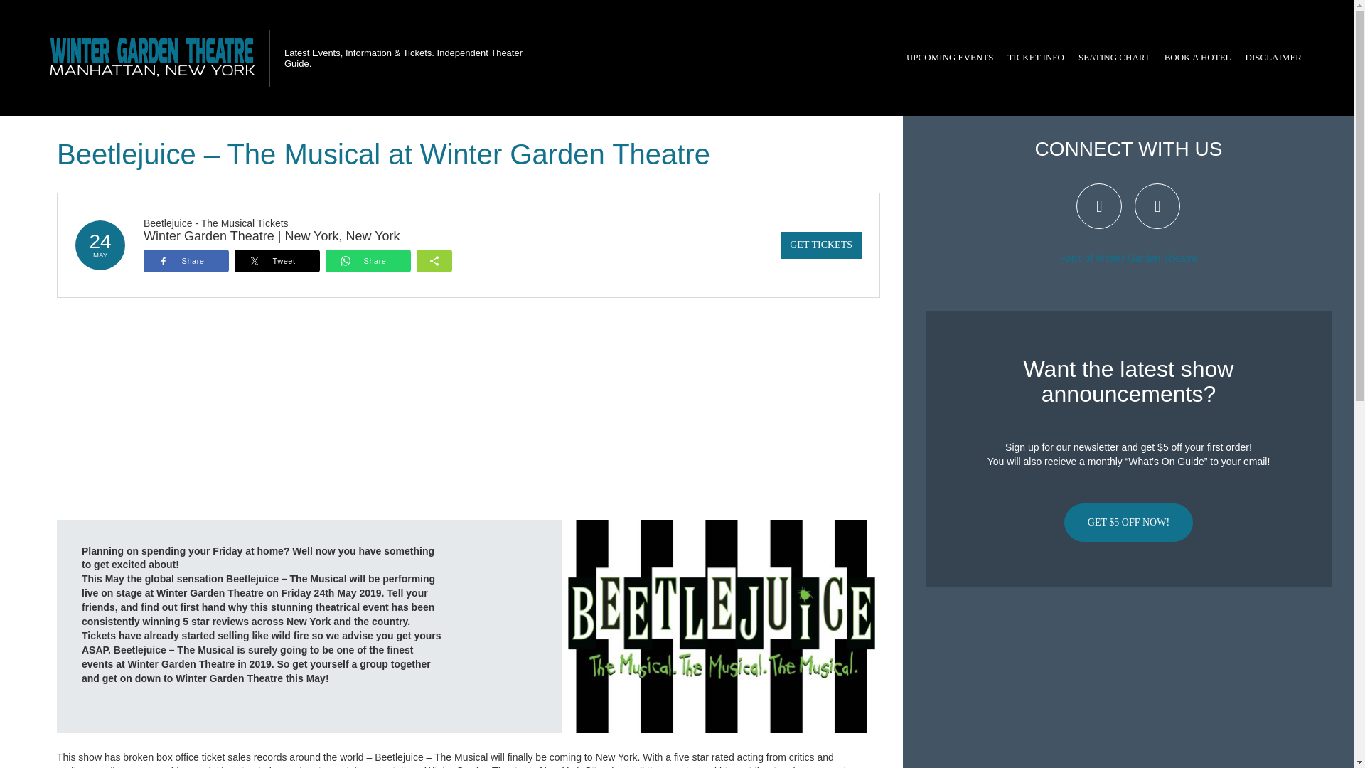 The height and width of the screenshot is (768, 1365). Describe the element at coordinates (1129, 258) in the screenshot. I see `Fans of Winter Garden Theatre` at that location.